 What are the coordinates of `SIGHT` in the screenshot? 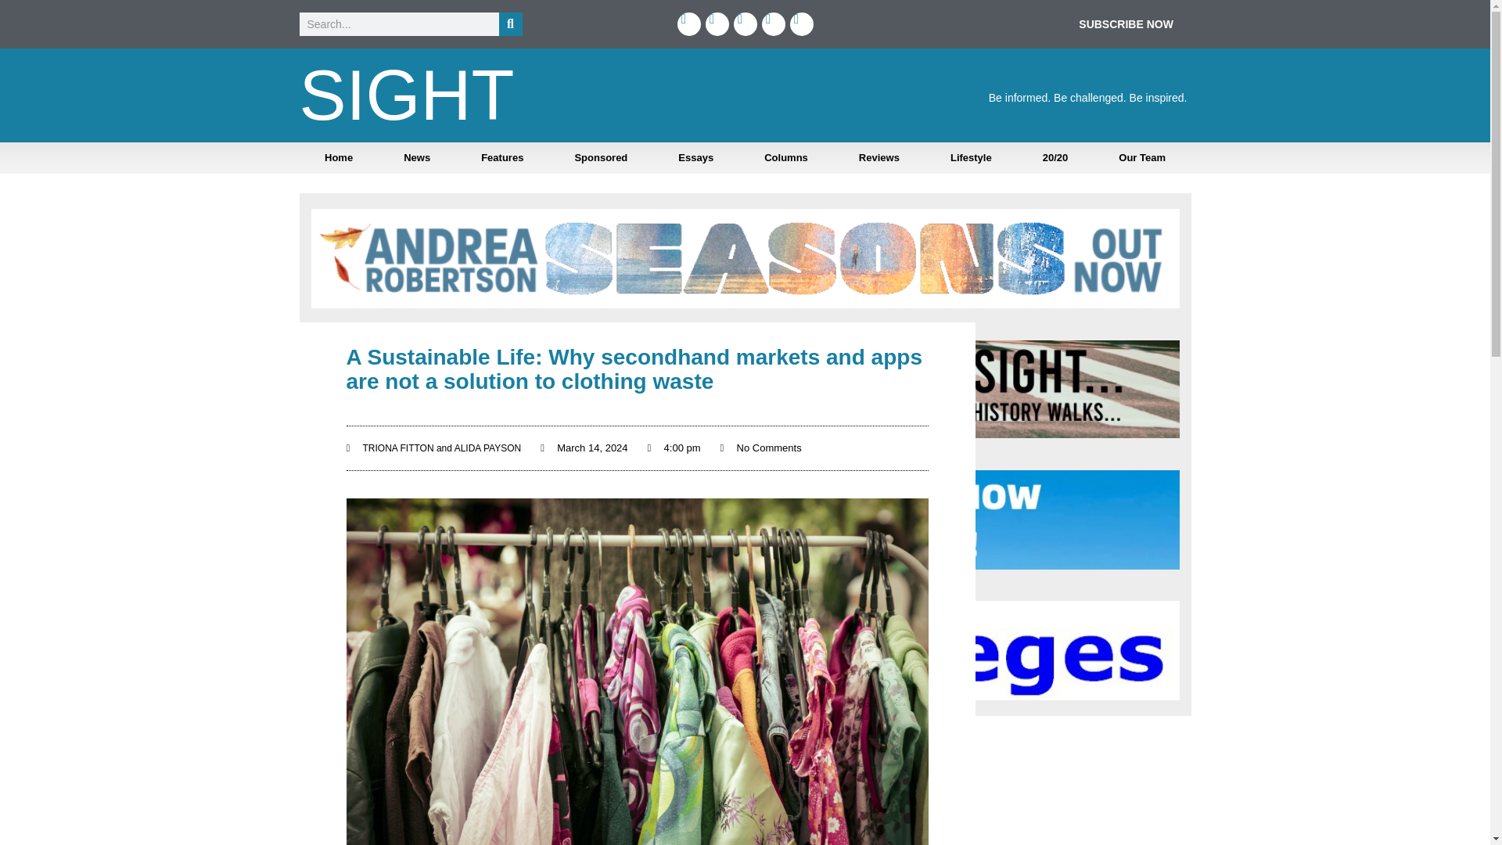 It's located at (406, 95).